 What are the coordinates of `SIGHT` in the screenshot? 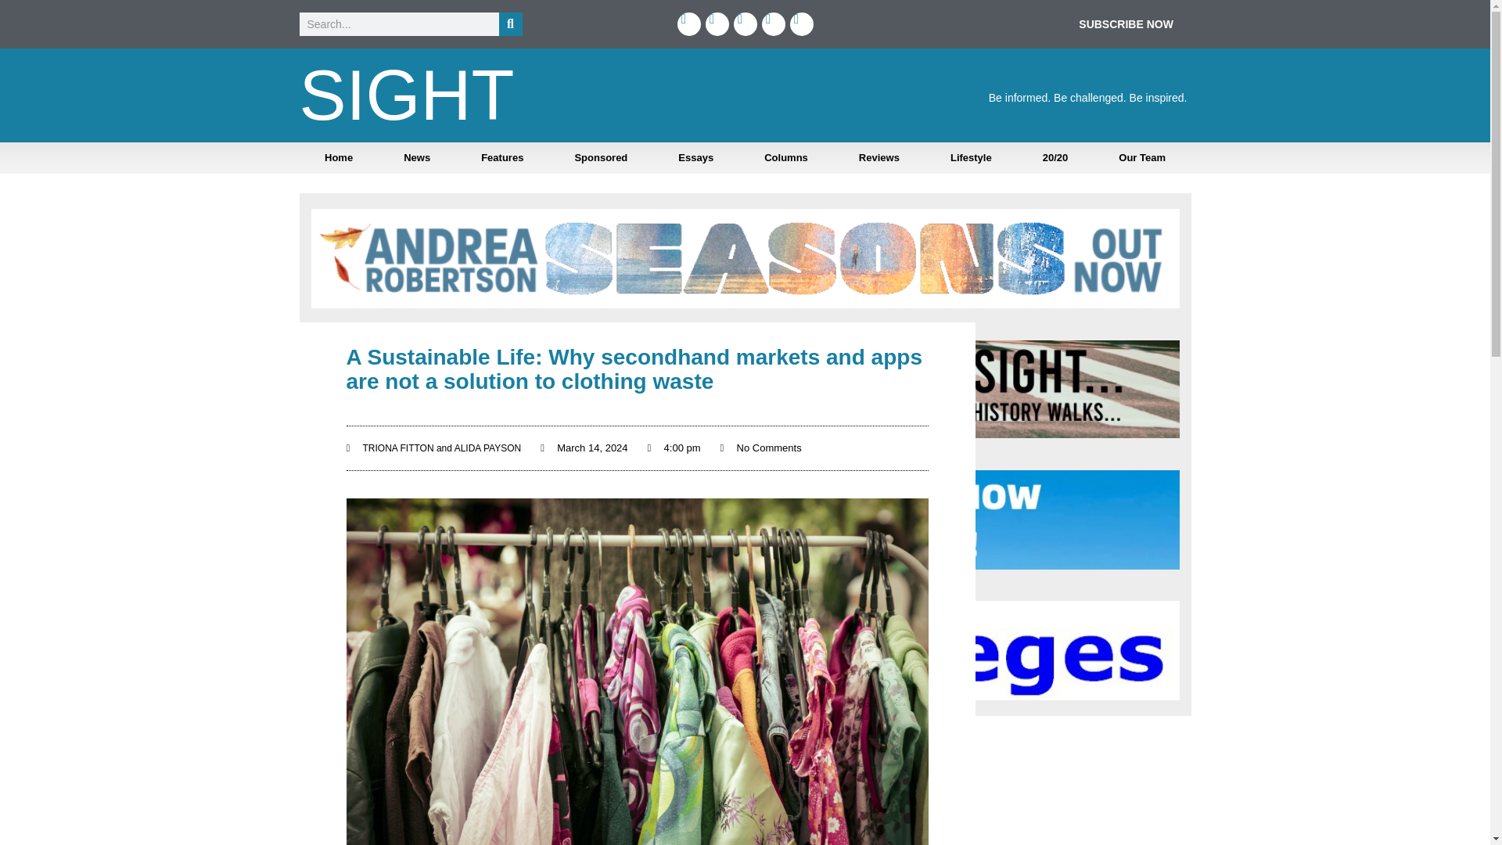 It's located at (406, 95).